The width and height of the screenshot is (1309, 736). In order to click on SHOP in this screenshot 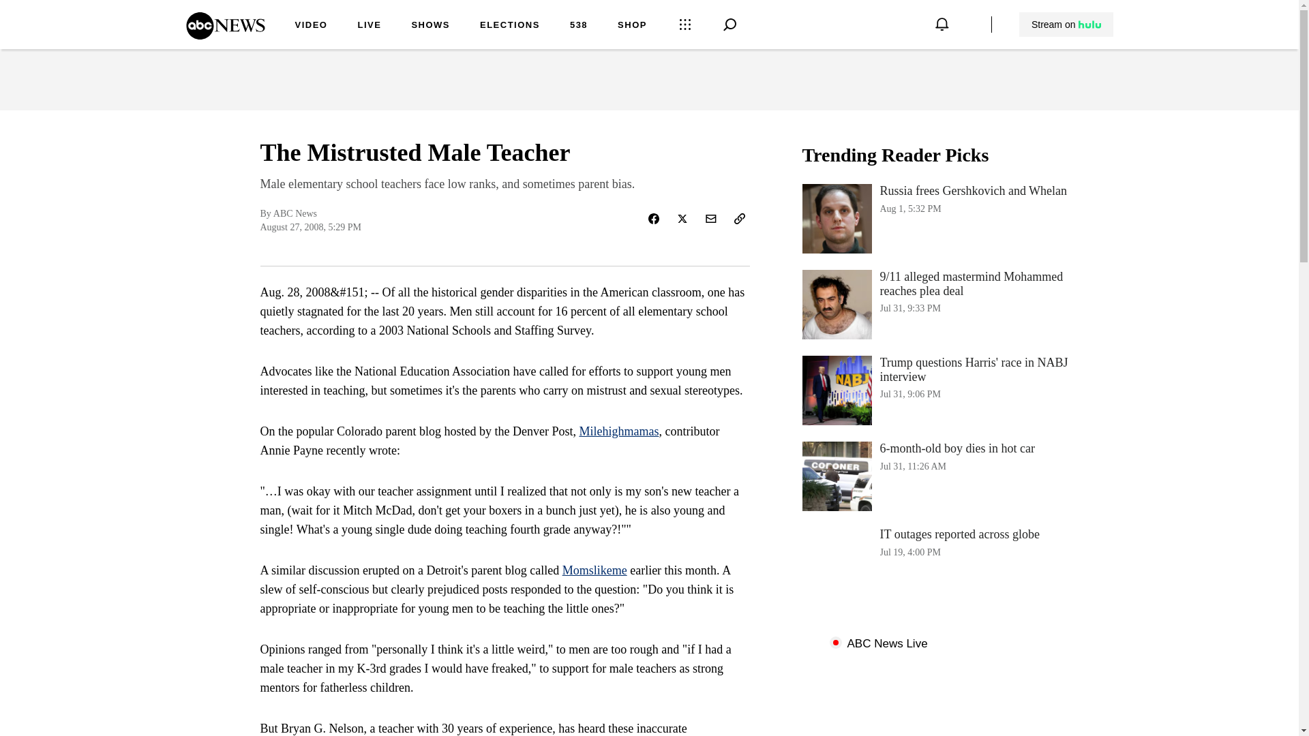, I will do `click(938, 476)`.